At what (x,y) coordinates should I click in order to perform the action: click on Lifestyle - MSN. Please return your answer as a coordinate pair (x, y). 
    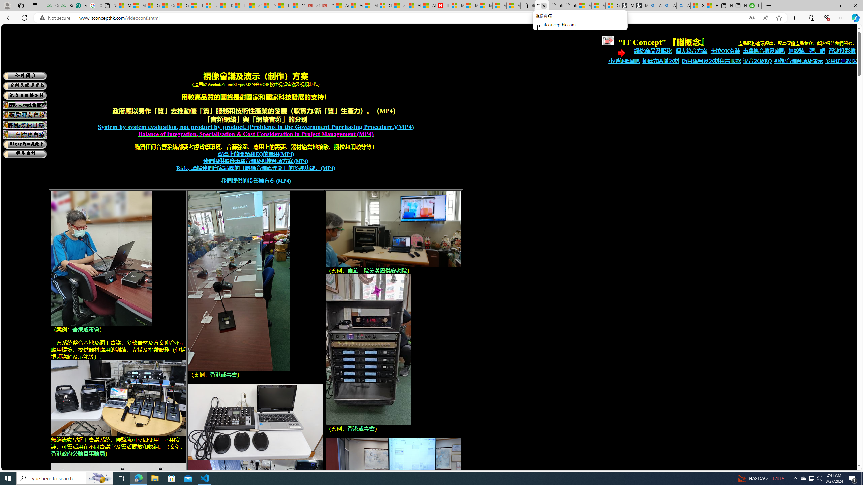
    Looking at the image, I should click on (240, 6).